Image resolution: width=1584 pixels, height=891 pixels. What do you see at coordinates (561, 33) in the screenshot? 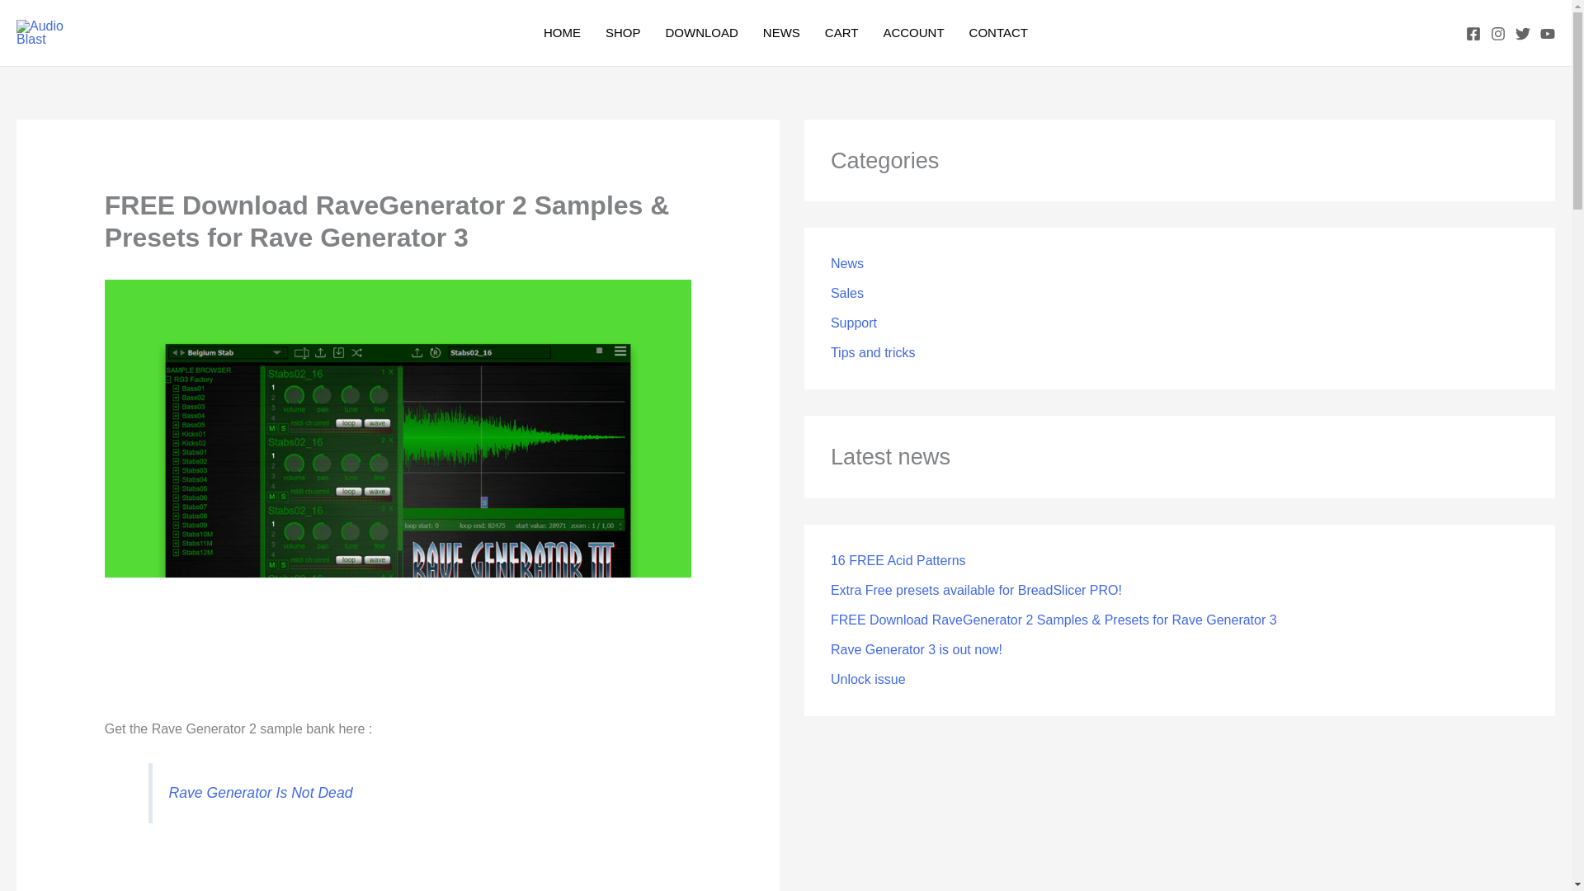
I see `HOME` at bounding box center [561, 33].